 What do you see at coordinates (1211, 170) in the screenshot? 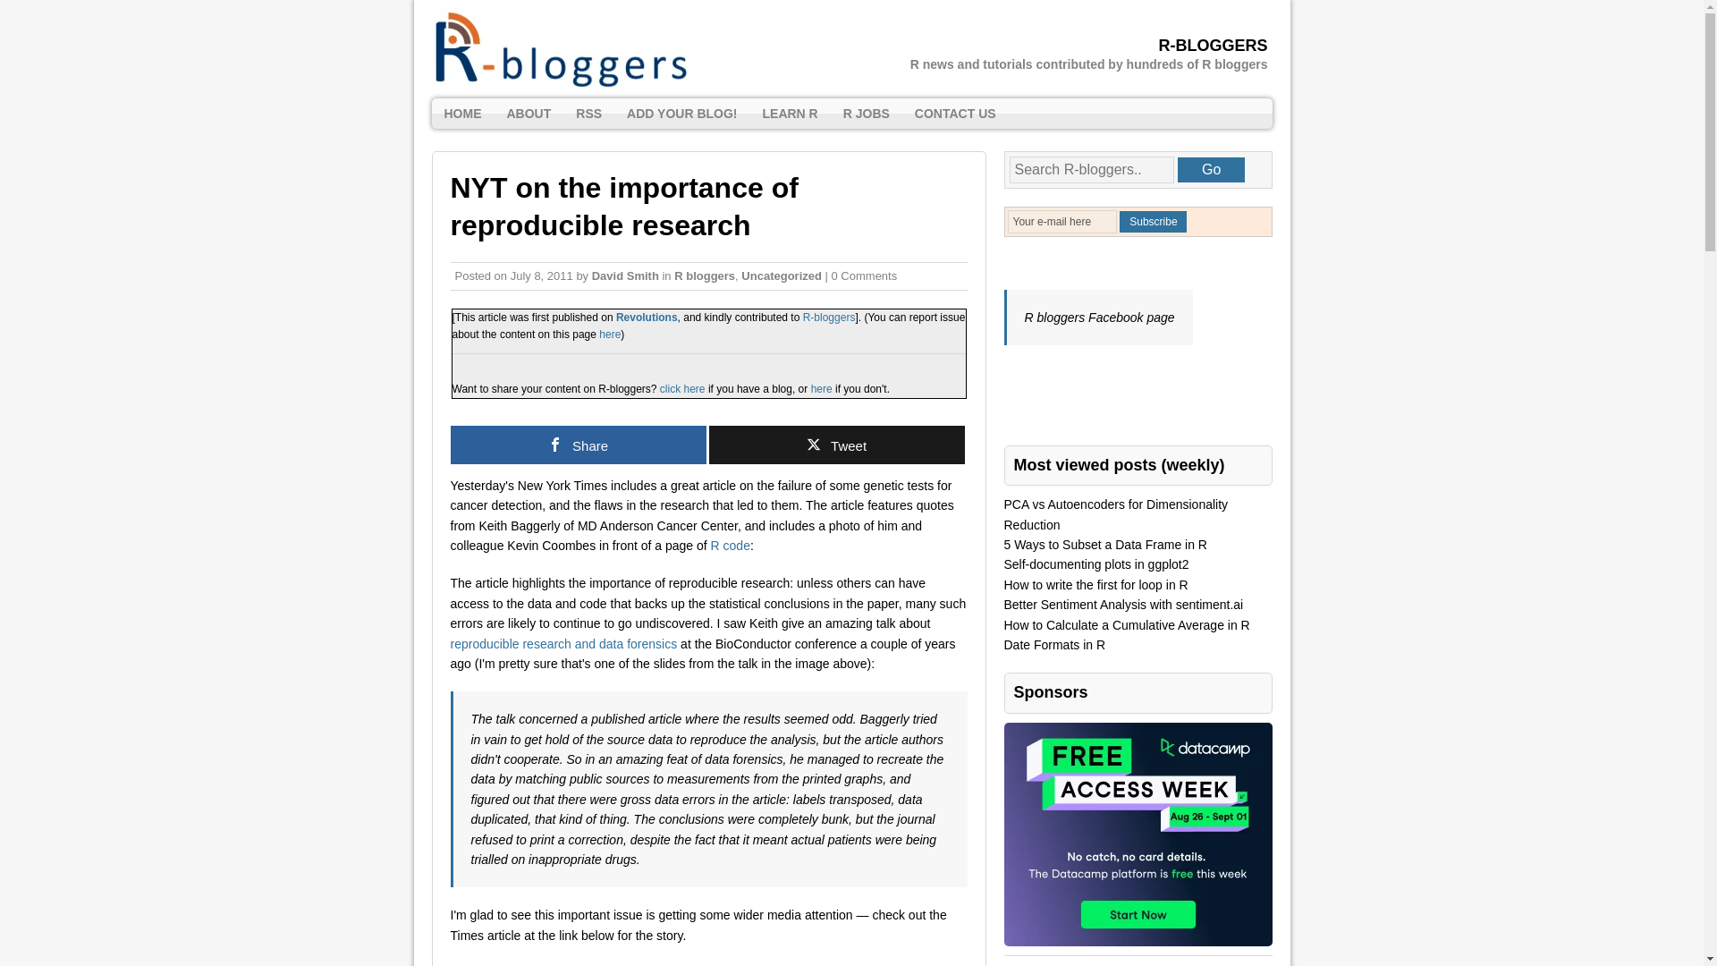
I see `Go` at bounding box center [1211, 170].